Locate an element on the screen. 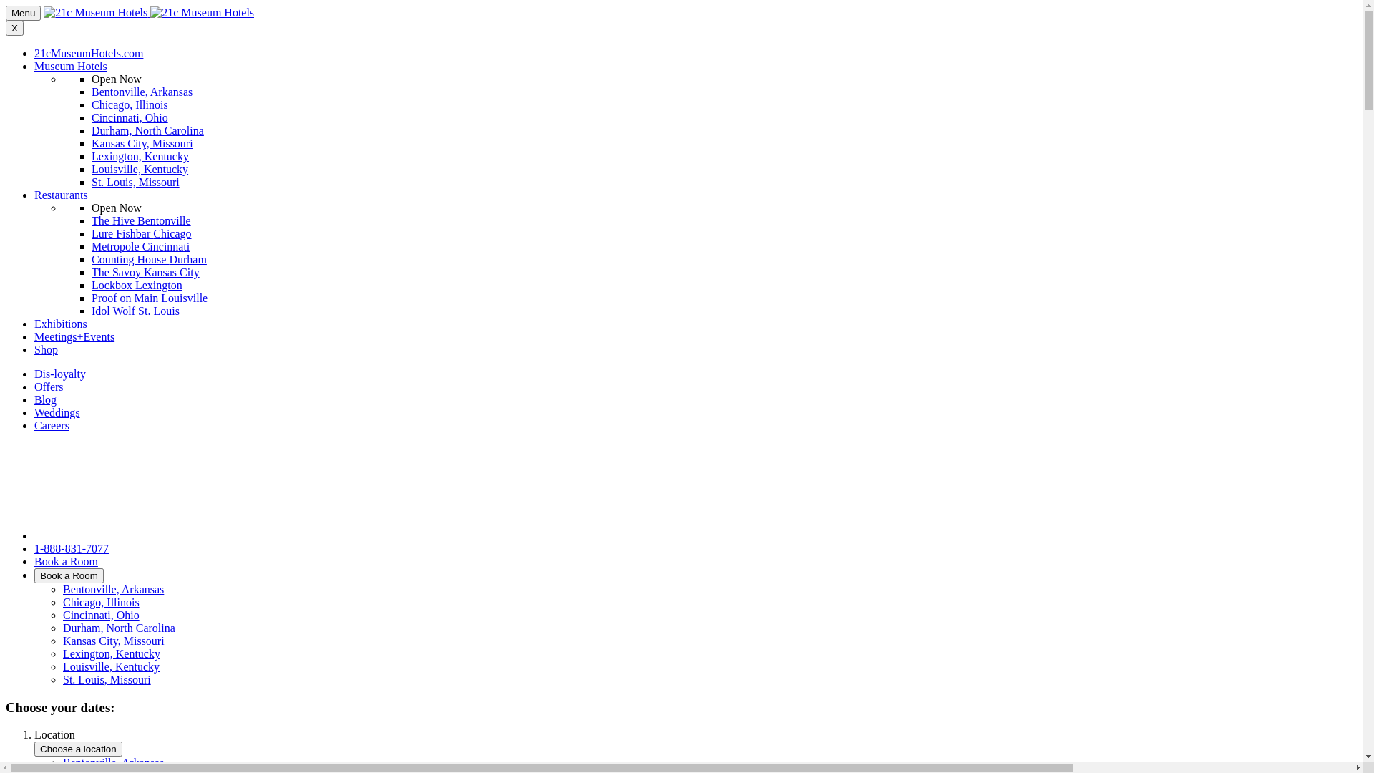 This screenshot has width=1374, height=773. Louisville, Kentucky is located at coordinates (140, 169).